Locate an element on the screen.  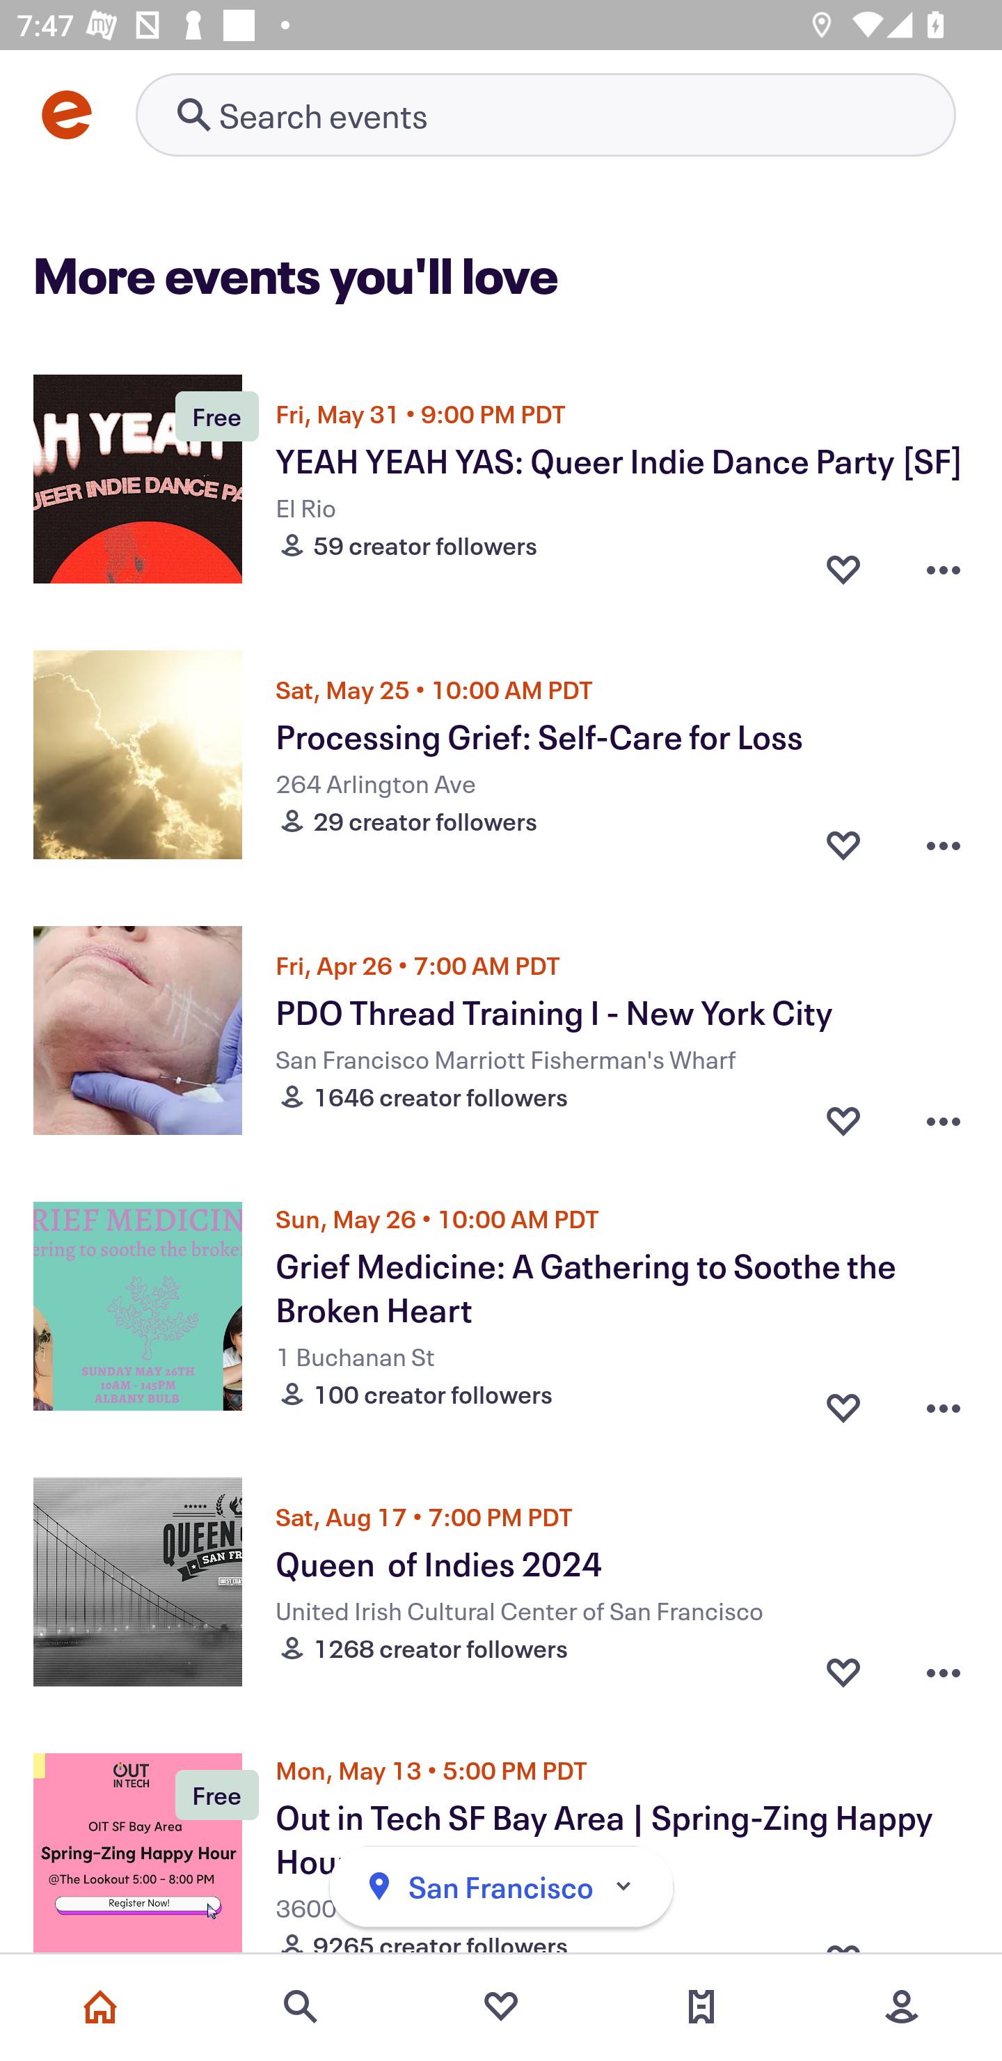
Overflow menu button is located at coordinates (944, 844).